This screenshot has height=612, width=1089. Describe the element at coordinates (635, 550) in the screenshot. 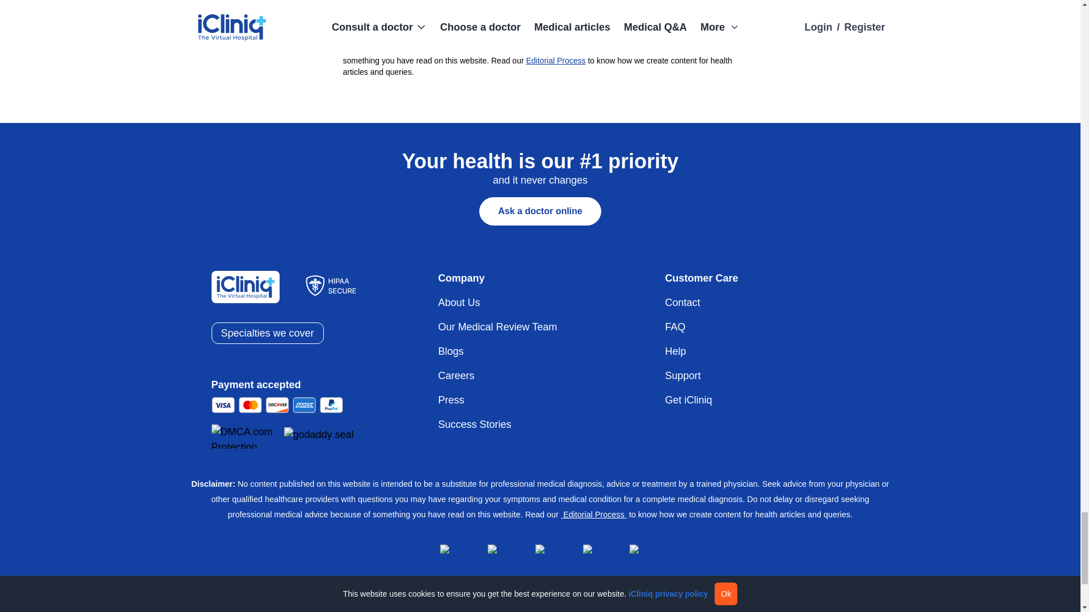

I see `youtube` at that location.